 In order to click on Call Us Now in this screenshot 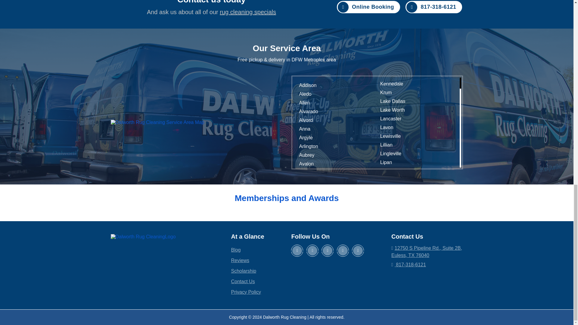, I will do `click(427, 265)`.